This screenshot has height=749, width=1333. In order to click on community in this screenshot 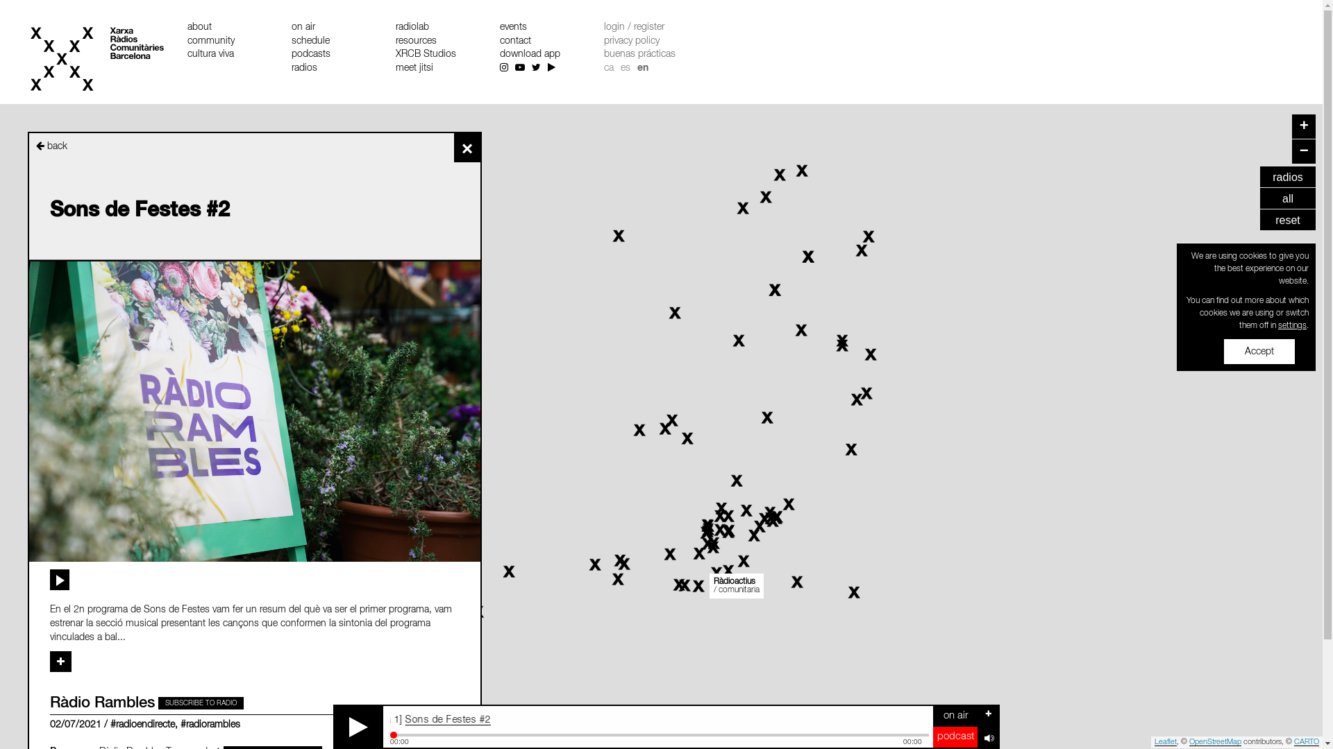, I will do `click(211, 41)`.